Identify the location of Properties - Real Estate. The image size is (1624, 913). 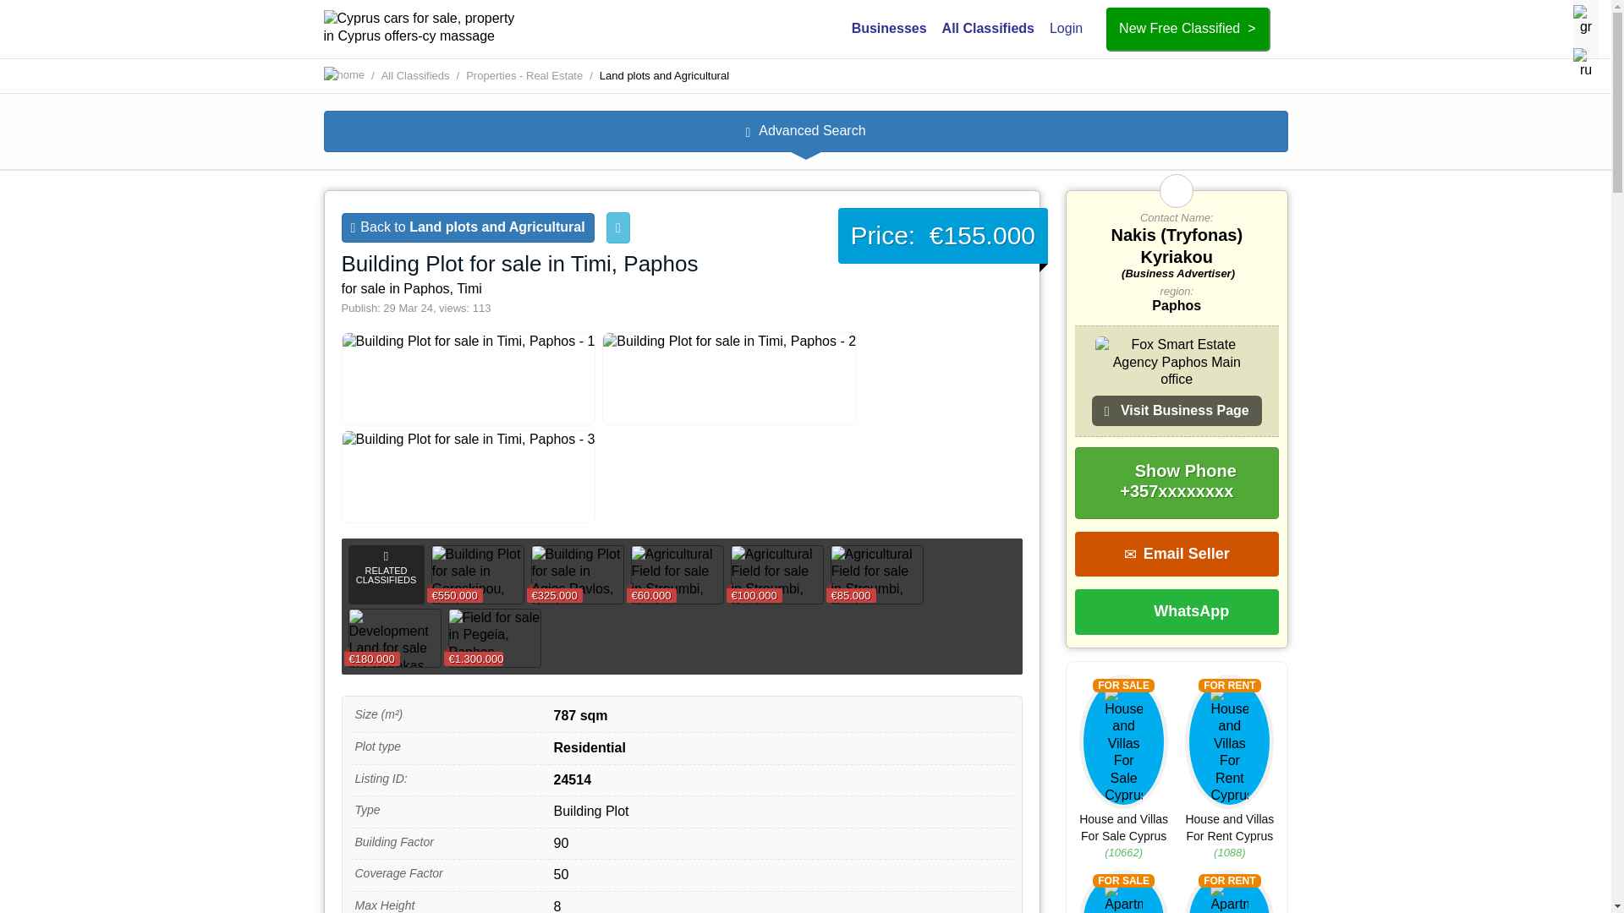
(524, 76).